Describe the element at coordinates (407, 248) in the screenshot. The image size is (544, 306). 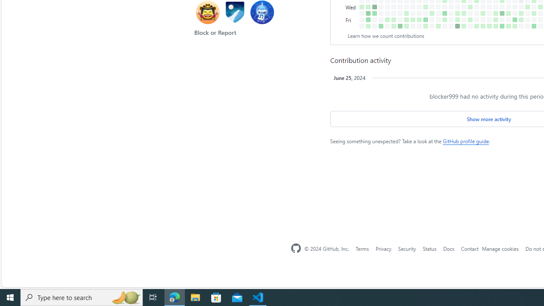
I see `Security` at that location.